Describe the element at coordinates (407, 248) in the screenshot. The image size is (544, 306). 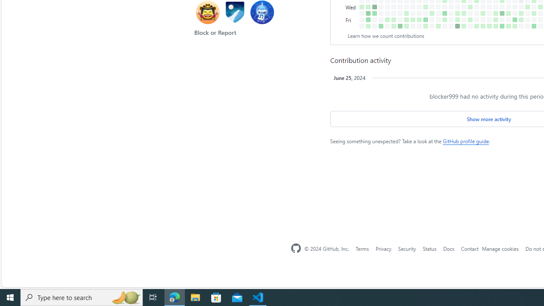
I see `Security` at that location.